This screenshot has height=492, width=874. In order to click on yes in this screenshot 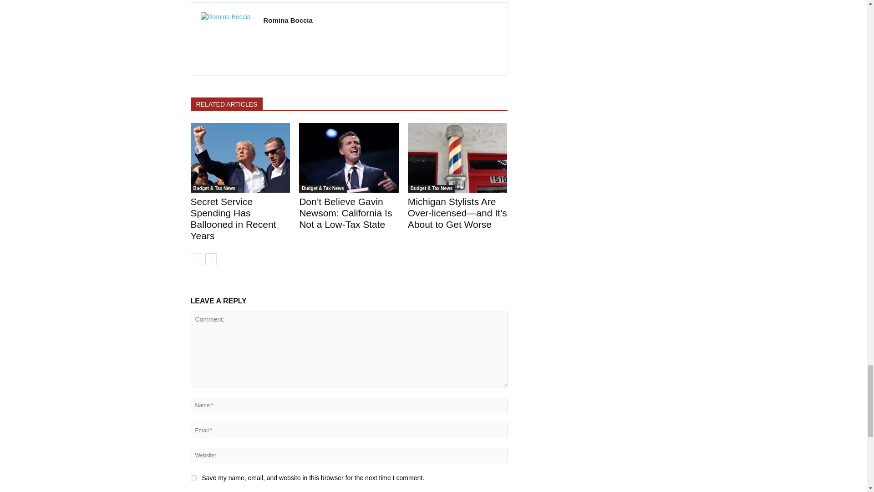, I will do `click(193, 478)`.